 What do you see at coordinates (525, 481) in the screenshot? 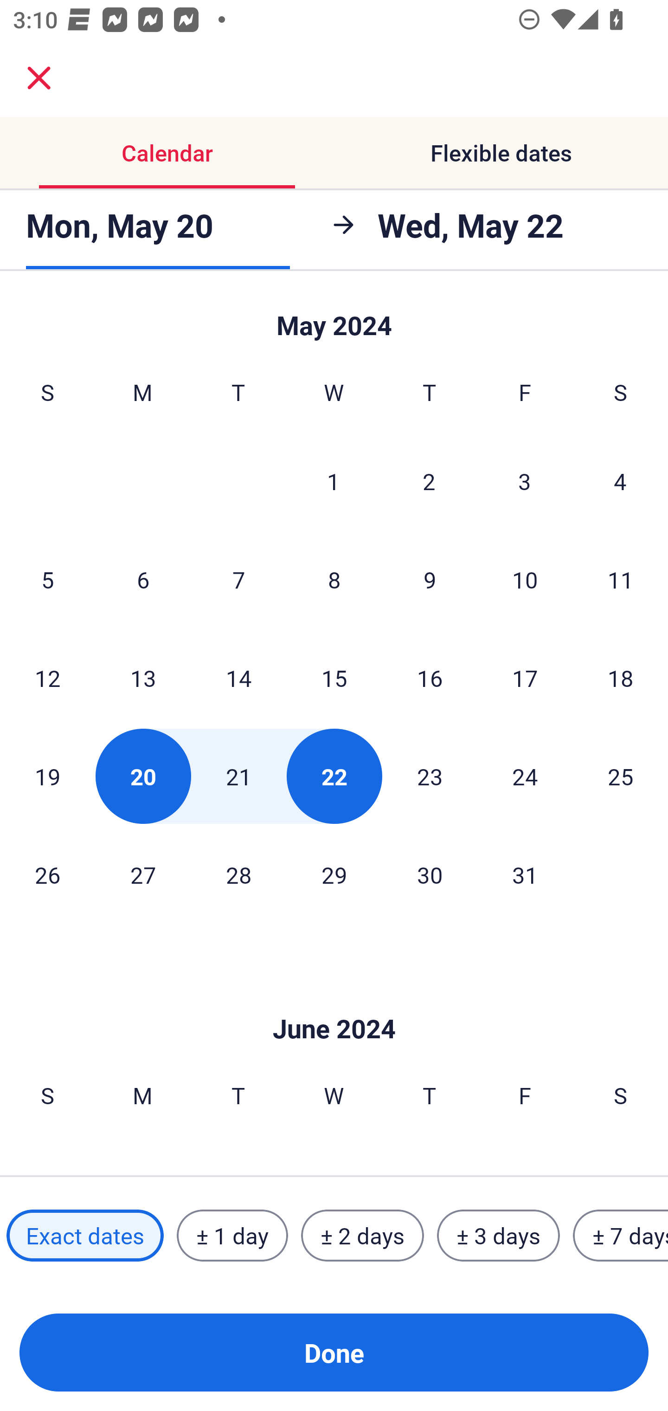
I see `3 Friday, May 3, 2024` at bounding box center [525, 481].